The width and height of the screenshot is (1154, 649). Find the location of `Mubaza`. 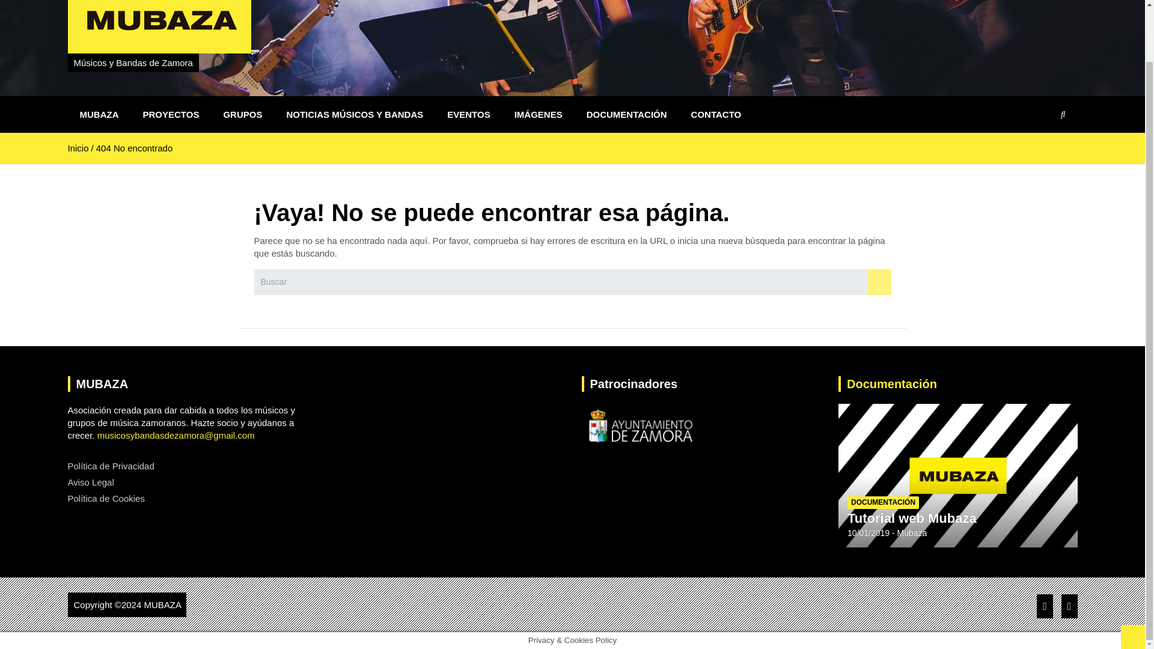

Mubaza is located at coordinates (912, 533).